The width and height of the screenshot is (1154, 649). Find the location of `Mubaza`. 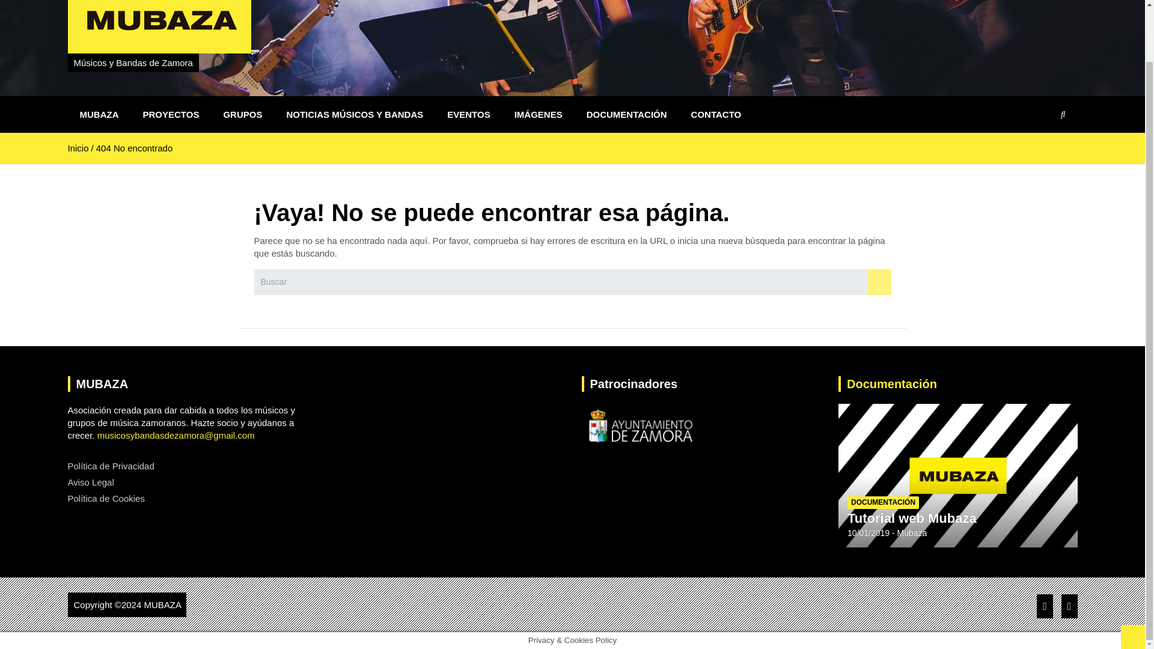

Mubaza is located at coordinates (912, 533).